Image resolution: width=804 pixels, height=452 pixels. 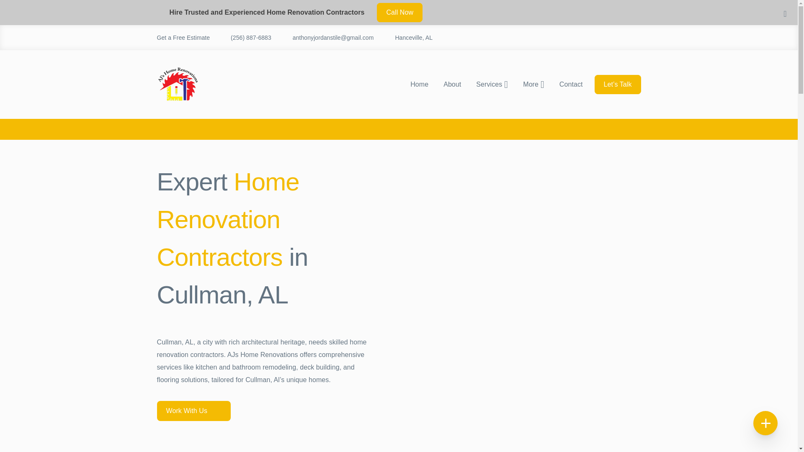 I want to click on Services, so click(x=492, y=85).